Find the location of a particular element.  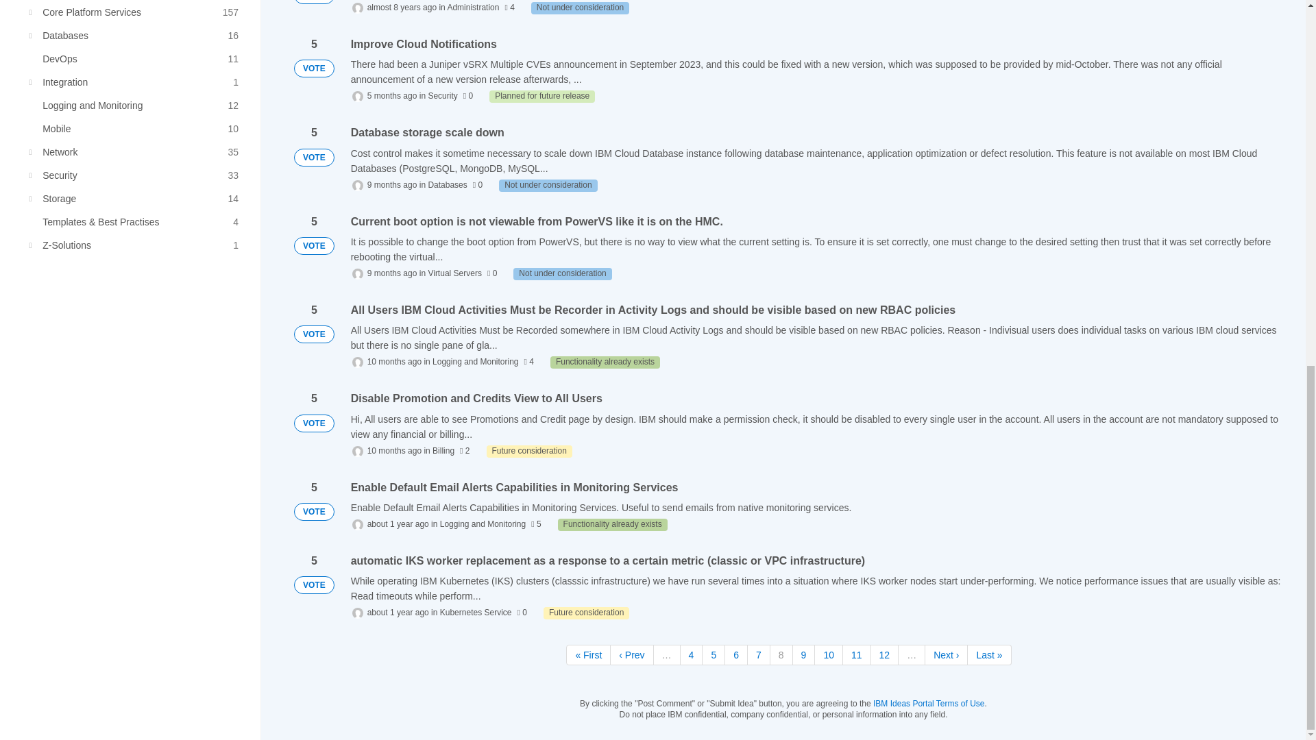

Not under consideration is located at coordinates (580, 8).